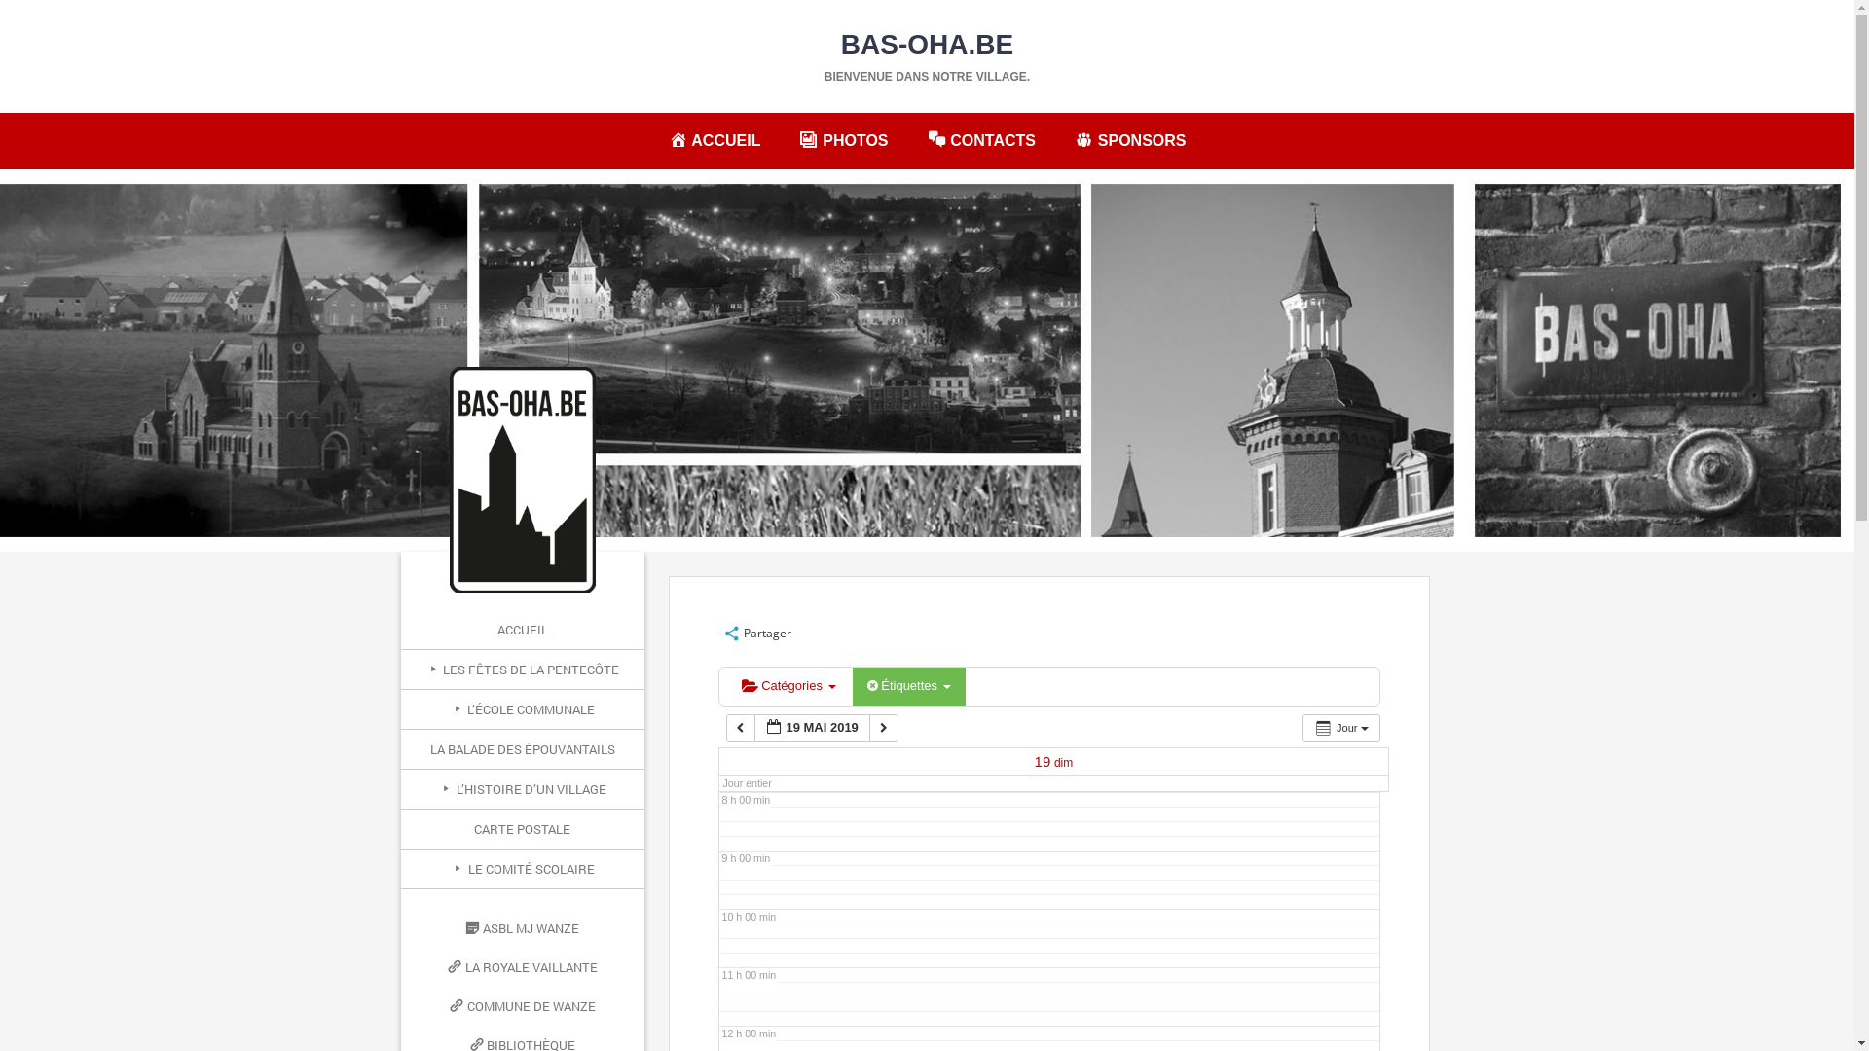  Describe the element at coordinates (523, 630) in the screenshot. I see `ACCUEIL` at that location.